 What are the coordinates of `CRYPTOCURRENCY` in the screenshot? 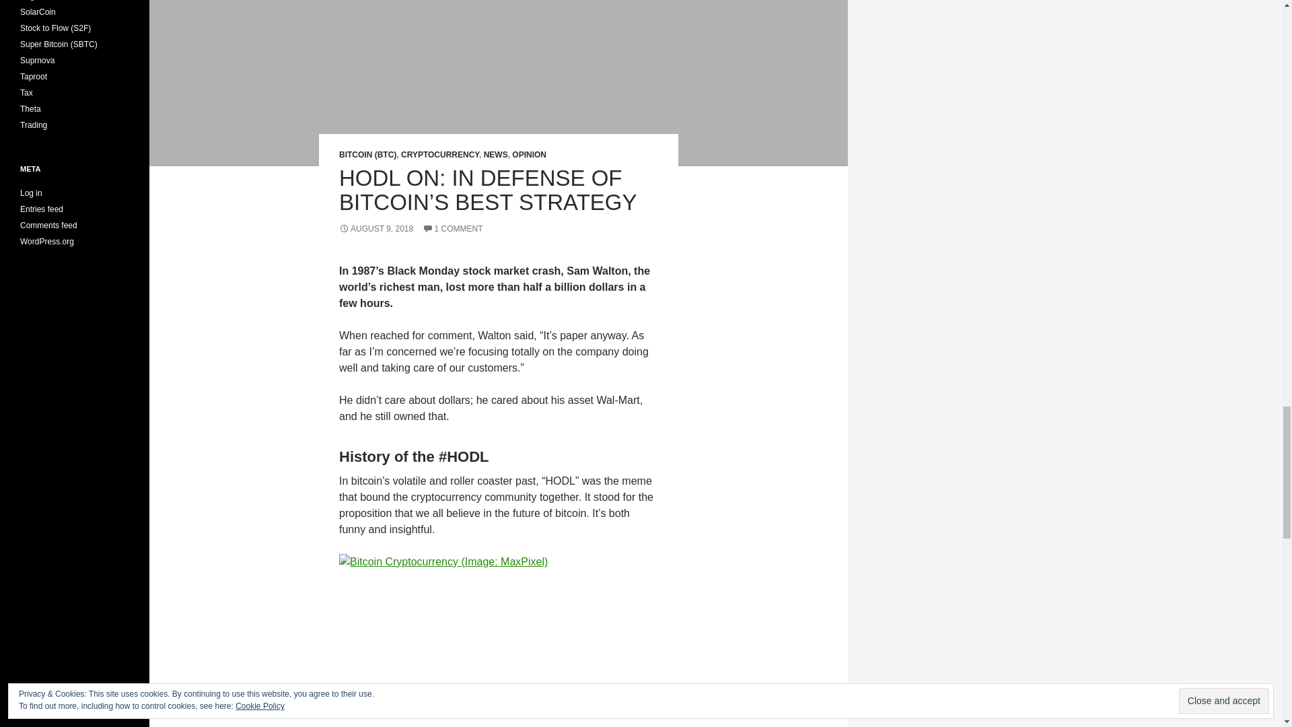 It's located at (440, 154).